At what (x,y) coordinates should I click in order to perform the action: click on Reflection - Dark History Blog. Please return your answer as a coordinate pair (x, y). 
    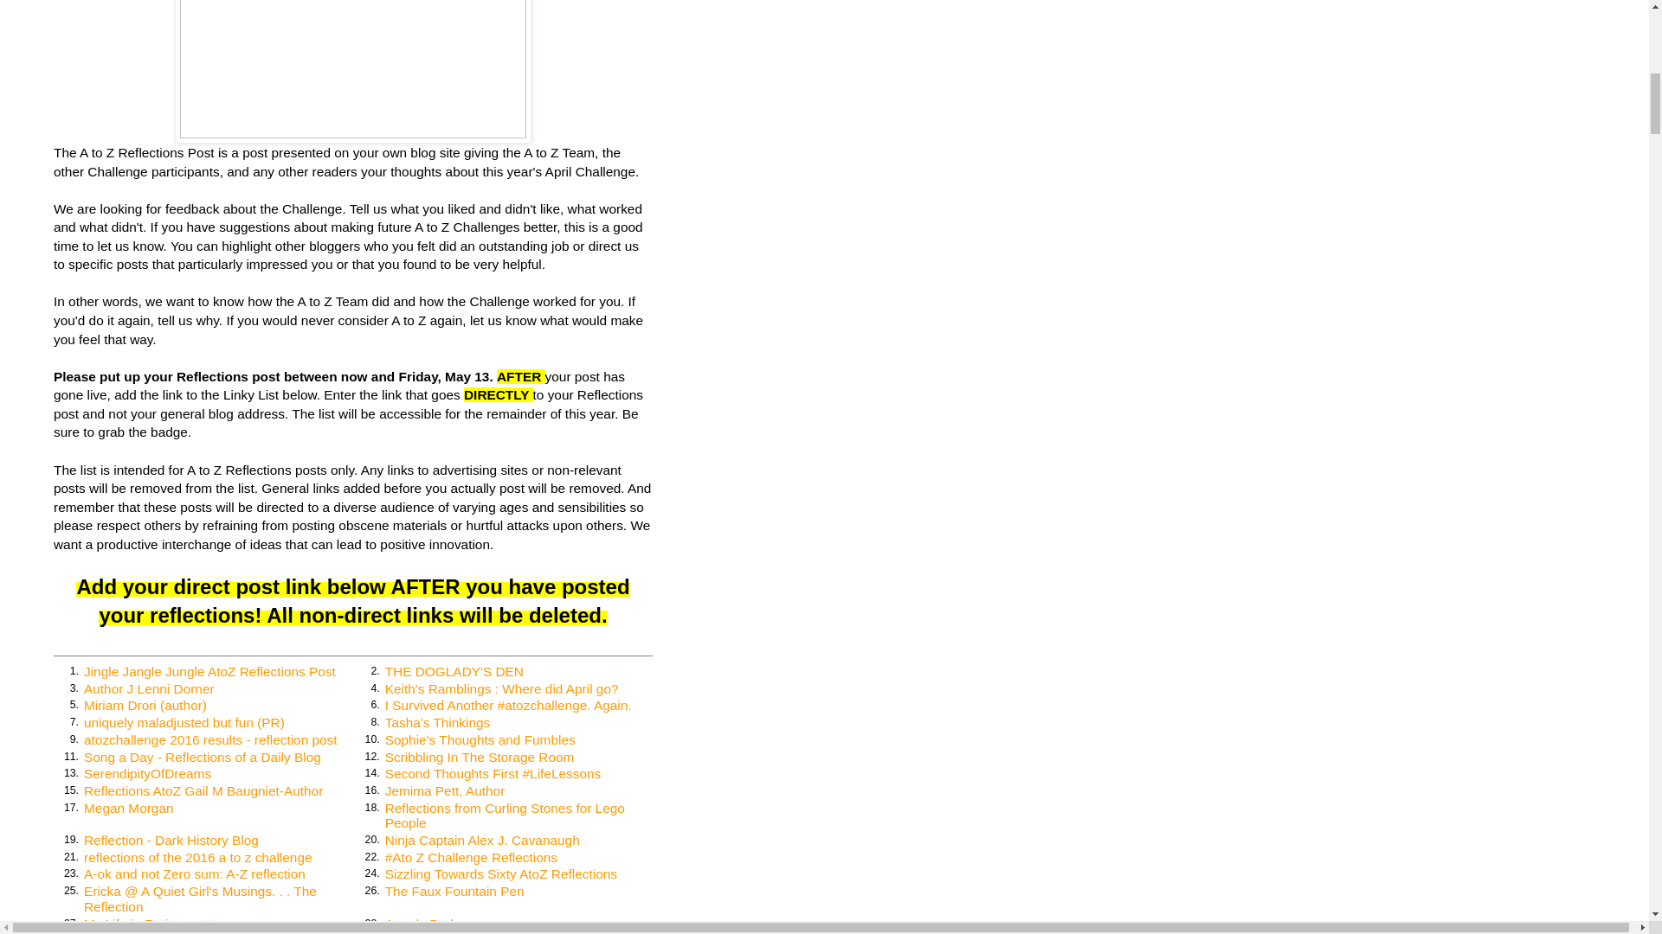
    Looking at the image, I should click on (171, 840).